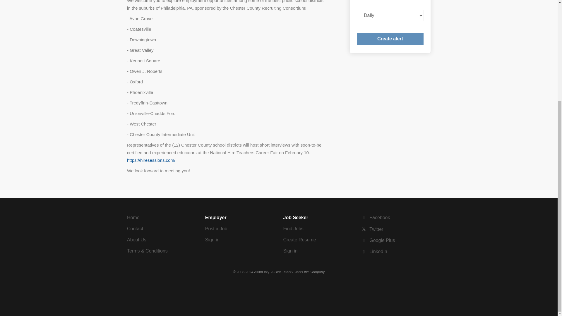 The height and width of the screenshot is (316, 562). I want to click on Sign in, so click(290, 251).